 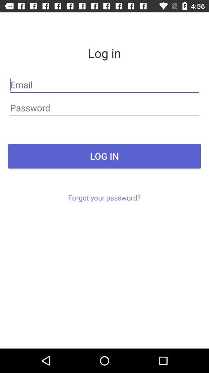 What do you see at coordinates (104, 108) in the screenshot?
I see `enter password` at bounding box center [104, 108].